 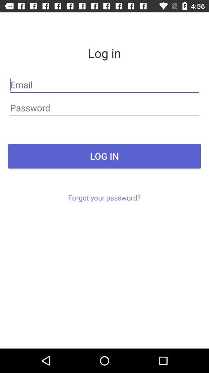 What do you see at coordinates (104, 108) in the screenshot?
I see `enter password` at bounding box center [104, 108].